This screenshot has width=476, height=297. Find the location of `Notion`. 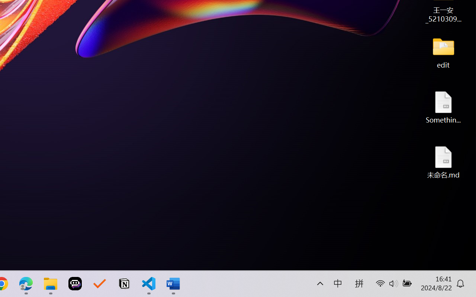

Notion is located at coordinates (124, 284).